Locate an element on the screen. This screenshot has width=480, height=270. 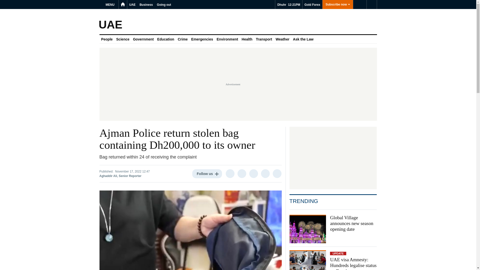
UAE is located at coordinates (132, 4).